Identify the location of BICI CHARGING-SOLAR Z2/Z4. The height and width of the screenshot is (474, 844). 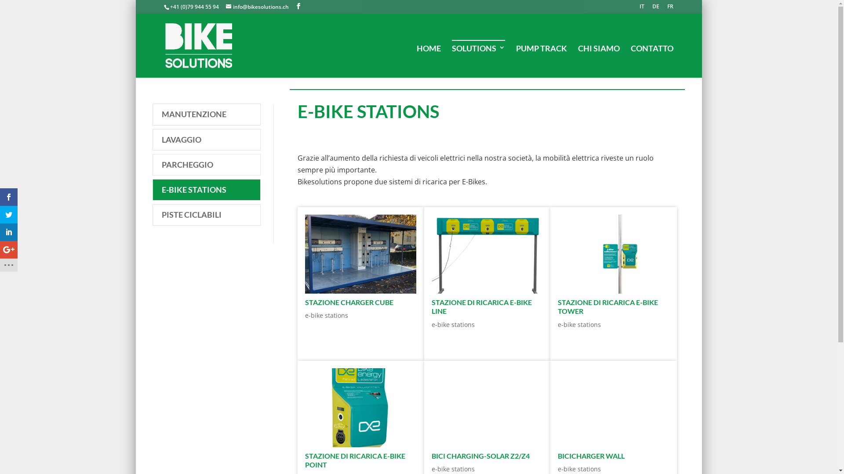
(481, 456).